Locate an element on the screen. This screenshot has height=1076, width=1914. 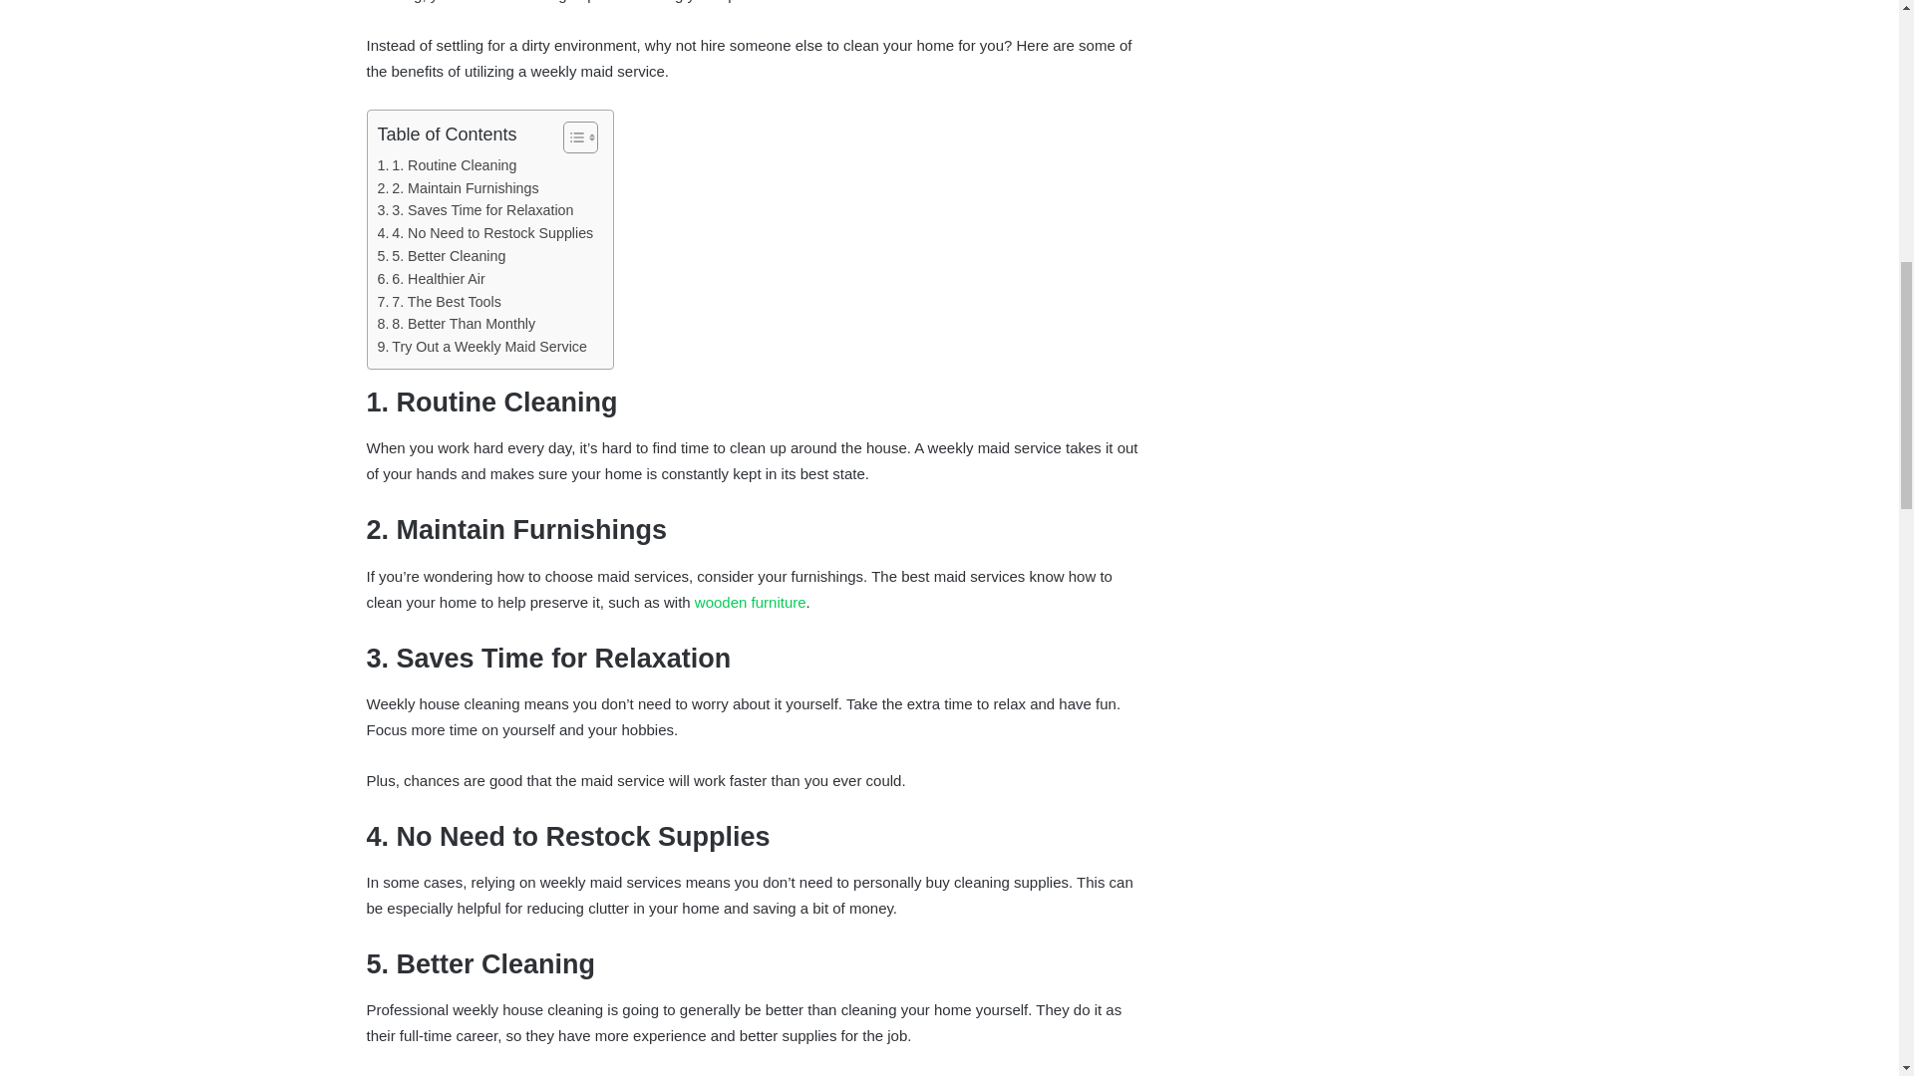
6. Healthier Air is located at coordinates (431, 279).